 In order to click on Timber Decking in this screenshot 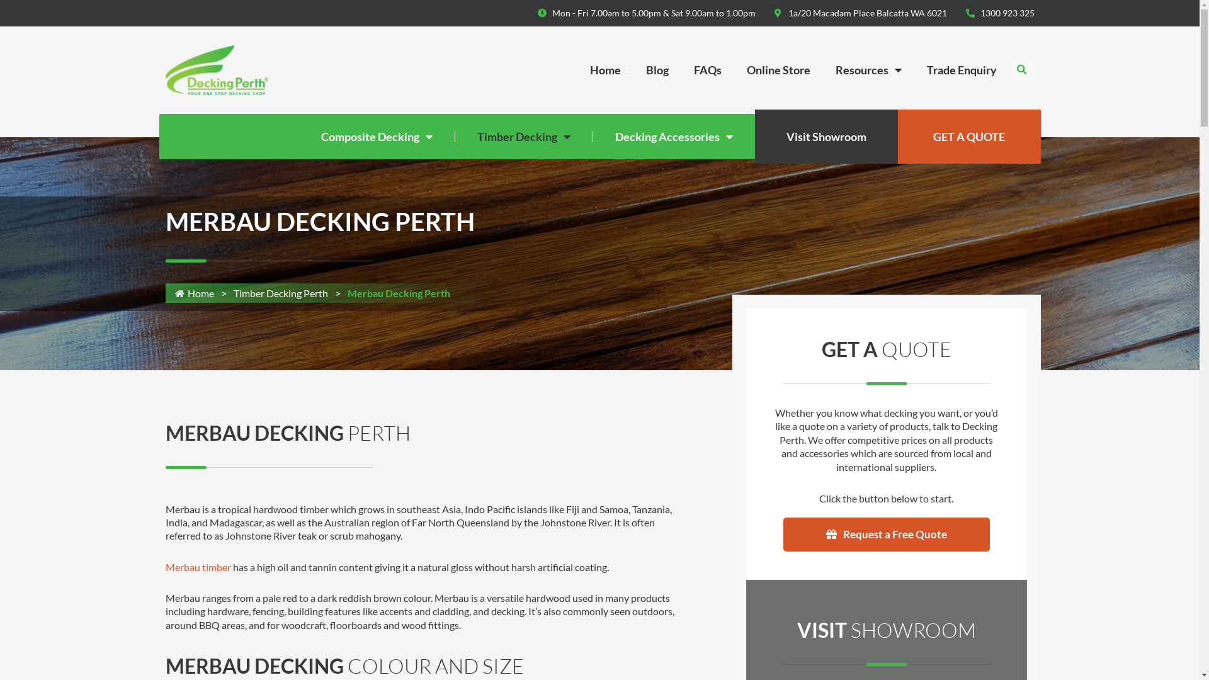, I will do `click(523, 137)`.